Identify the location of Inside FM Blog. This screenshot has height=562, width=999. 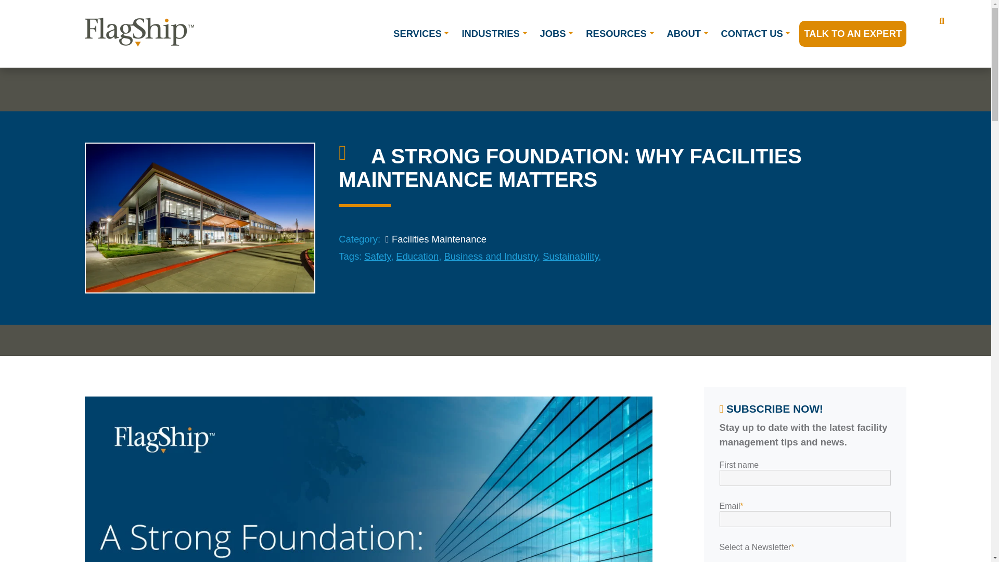
(352, 156).